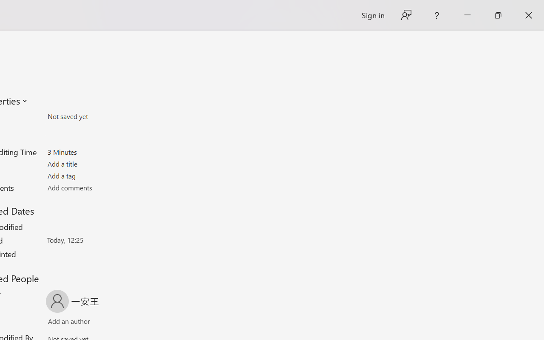  What do you see at coordinates (97, 140) in the screenshot?
I see `Words` at bounding box center [97, 140].